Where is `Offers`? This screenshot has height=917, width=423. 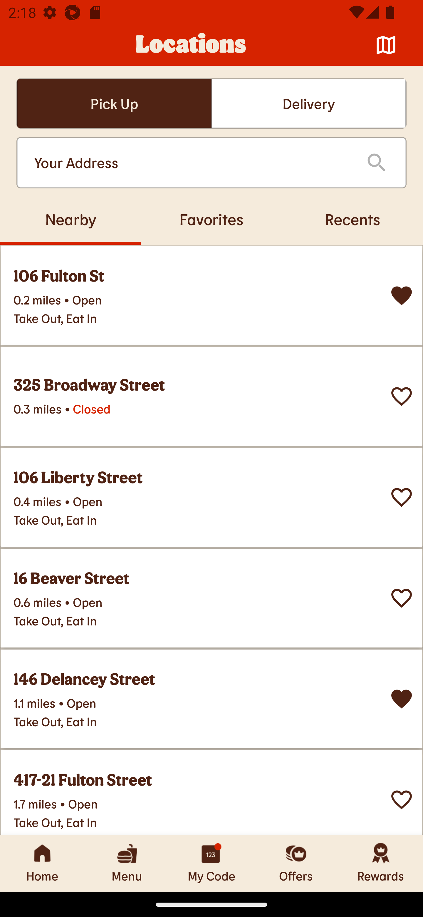
Offers is located at coordinates (296, 863).